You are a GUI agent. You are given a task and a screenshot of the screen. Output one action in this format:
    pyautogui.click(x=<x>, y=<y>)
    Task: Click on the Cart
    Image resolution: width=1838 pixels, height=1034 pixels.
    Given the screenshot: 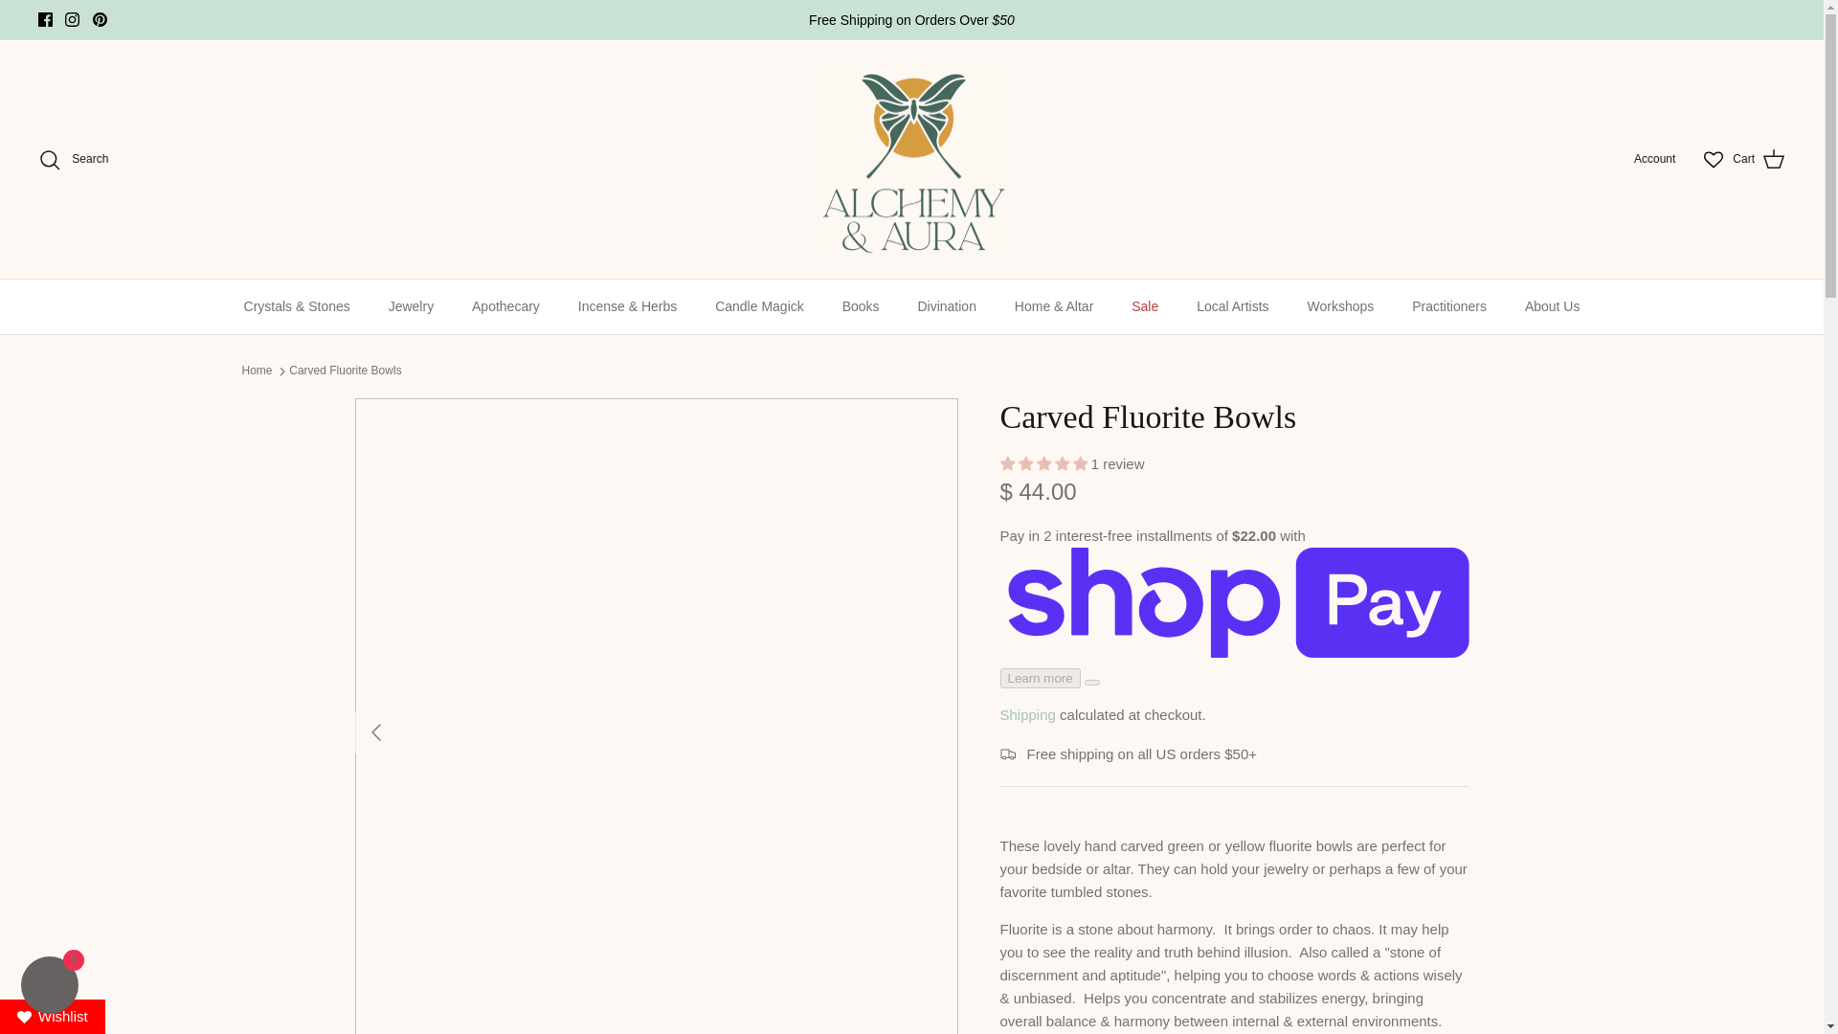 What is the action you would take?
    pyautogui.click(x=1759, y=160)
    